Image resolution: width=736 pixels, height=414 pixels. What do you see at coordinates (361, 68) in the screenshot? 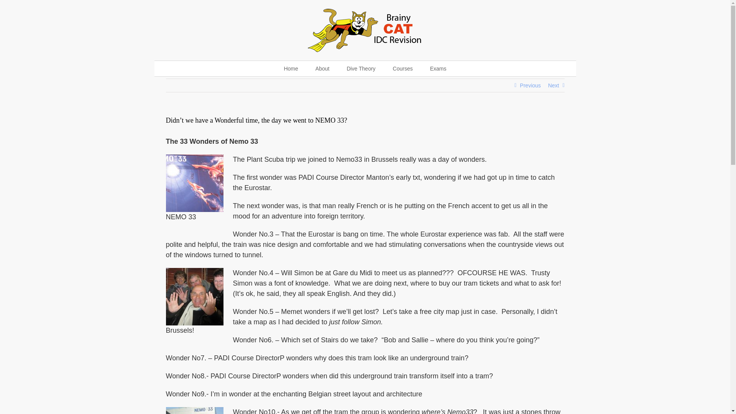
I see `PADI IDC preparation made easy` at bounding box center [361, 68].